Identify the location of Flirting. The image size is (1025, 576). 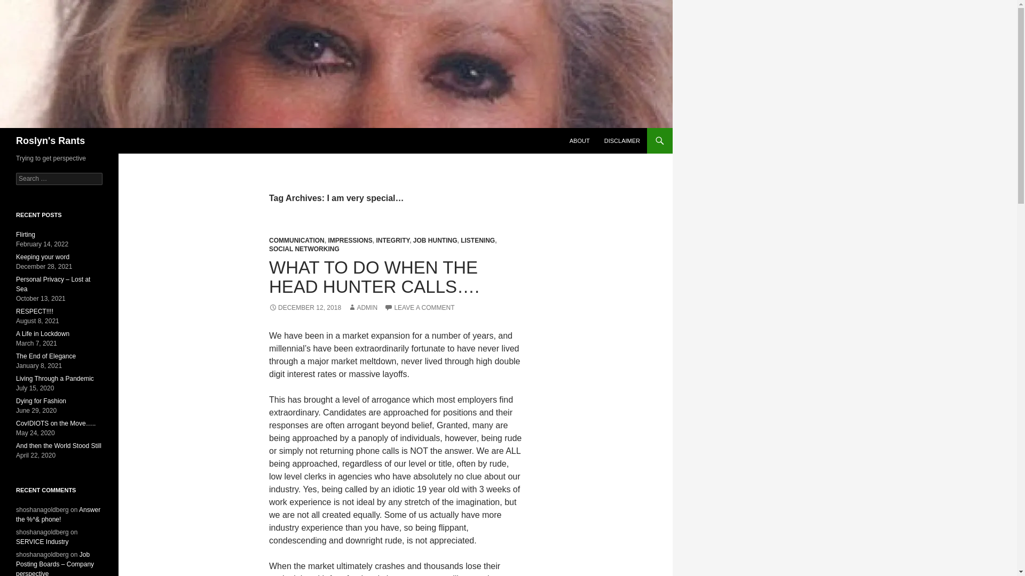
(26, 235).